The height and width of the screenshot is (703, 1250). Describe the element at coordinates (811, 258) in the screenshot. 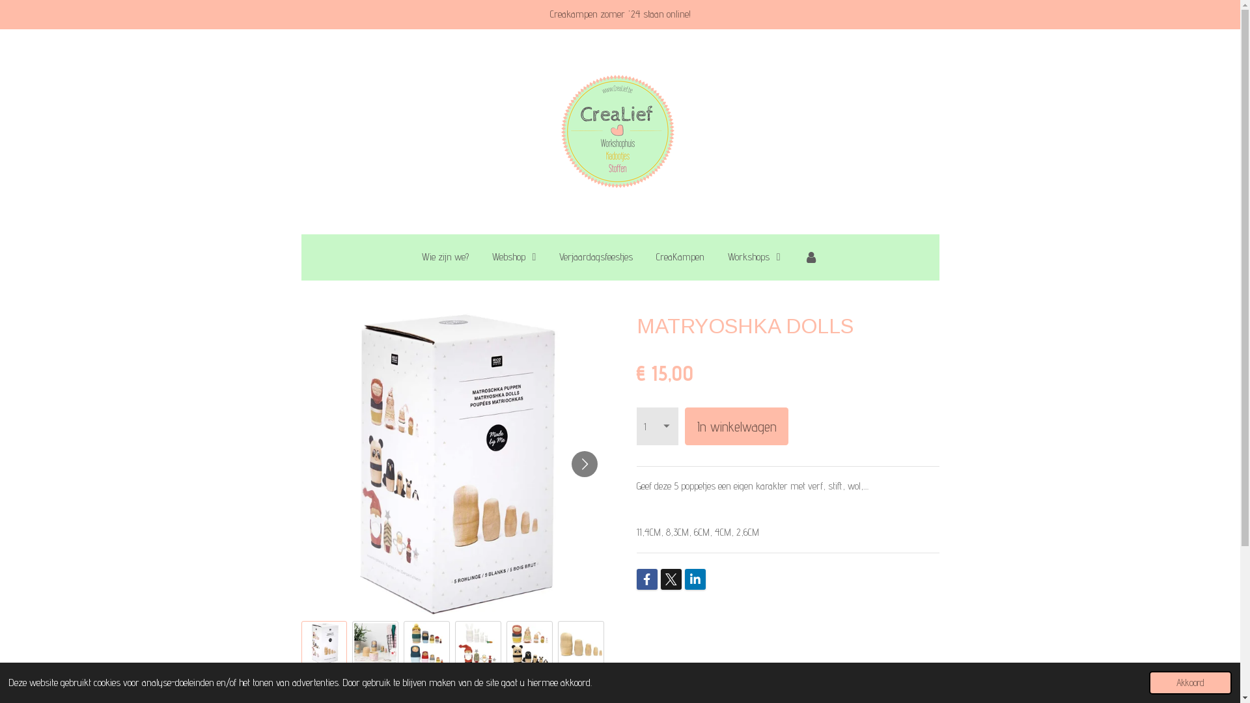

I see `Account` at that location.